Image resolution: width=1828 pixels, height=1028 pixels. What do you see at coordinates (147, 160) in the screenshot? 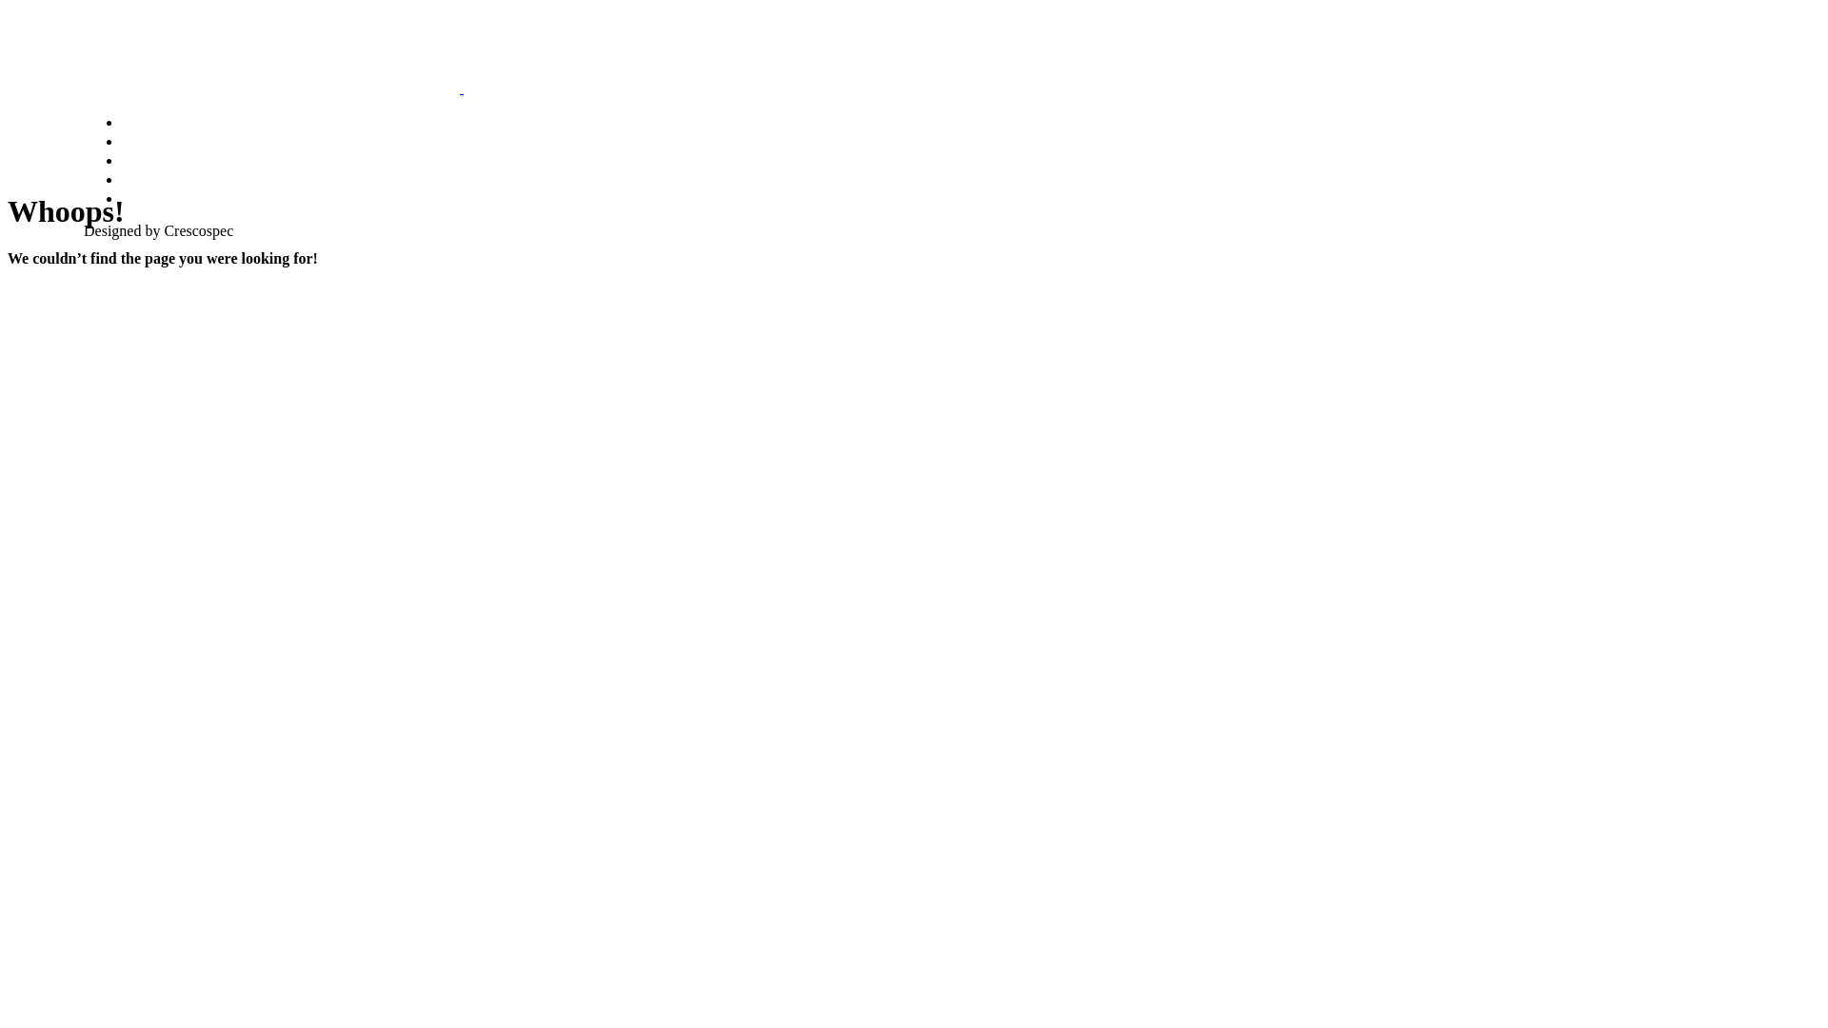
I see `MEDIA` at bounding box center [147, 160].